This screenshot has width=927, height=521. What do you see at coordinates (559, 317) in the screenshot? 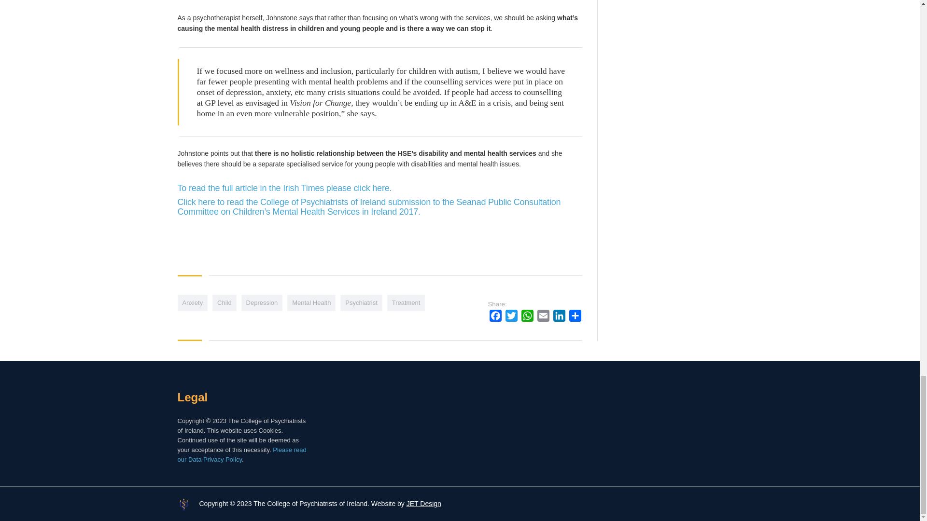
I see `LinkedIn` at bounding box center [559, 317].